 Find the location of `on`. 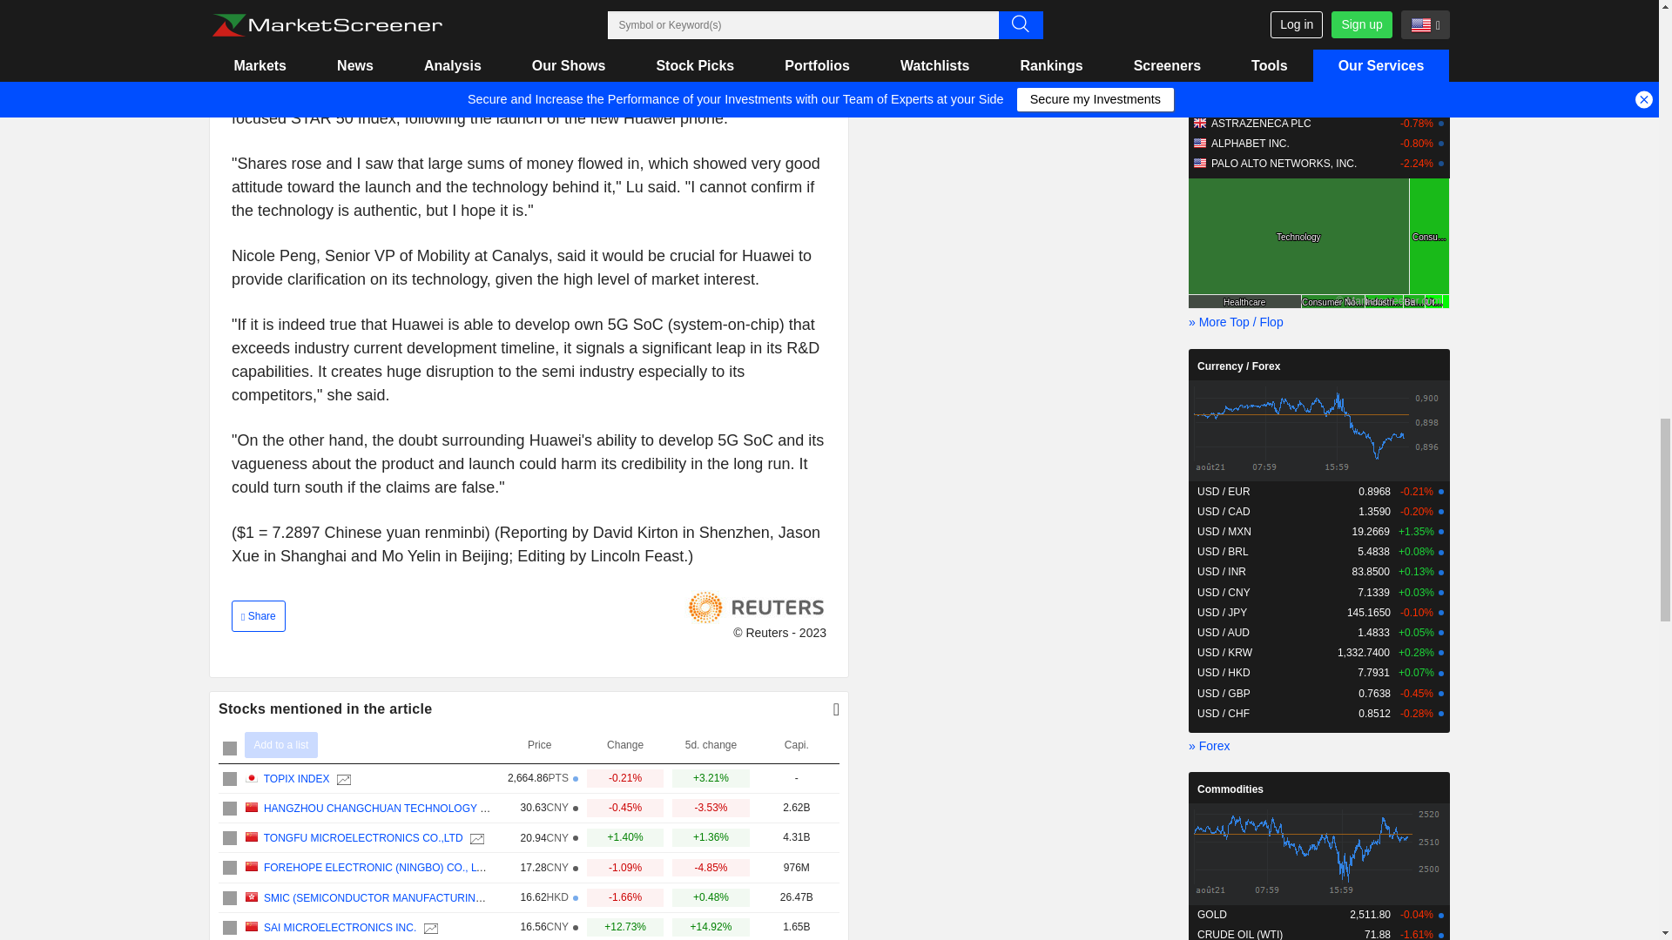

on is located at coordinates (230, 868).